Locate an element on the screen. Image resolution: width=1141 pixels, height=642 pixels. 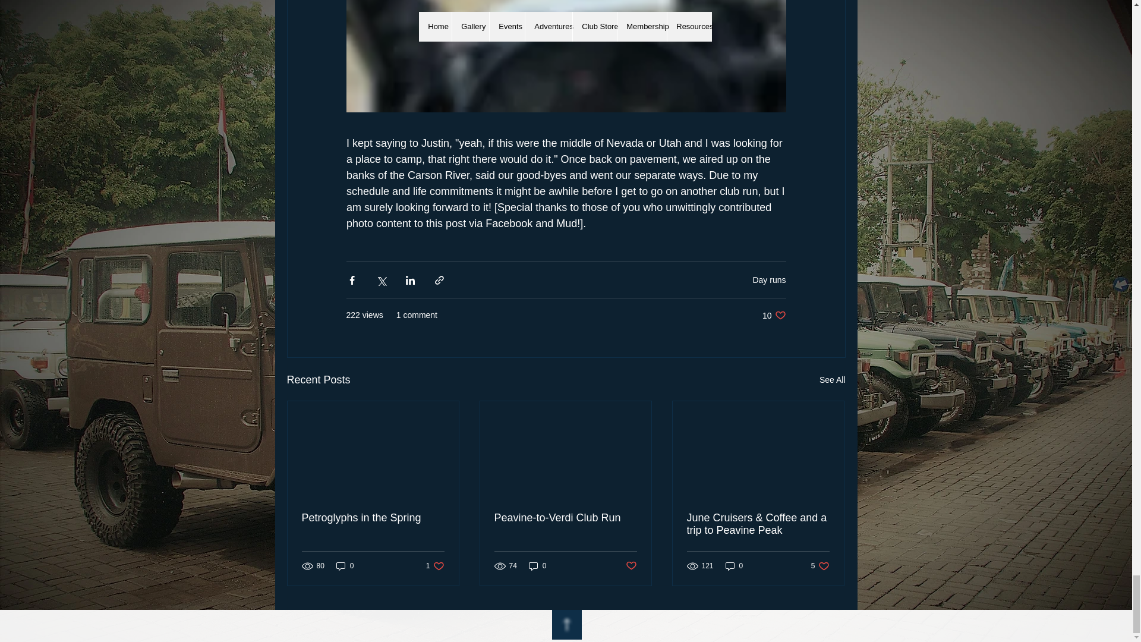
0 is located at coordinates (345, 566).